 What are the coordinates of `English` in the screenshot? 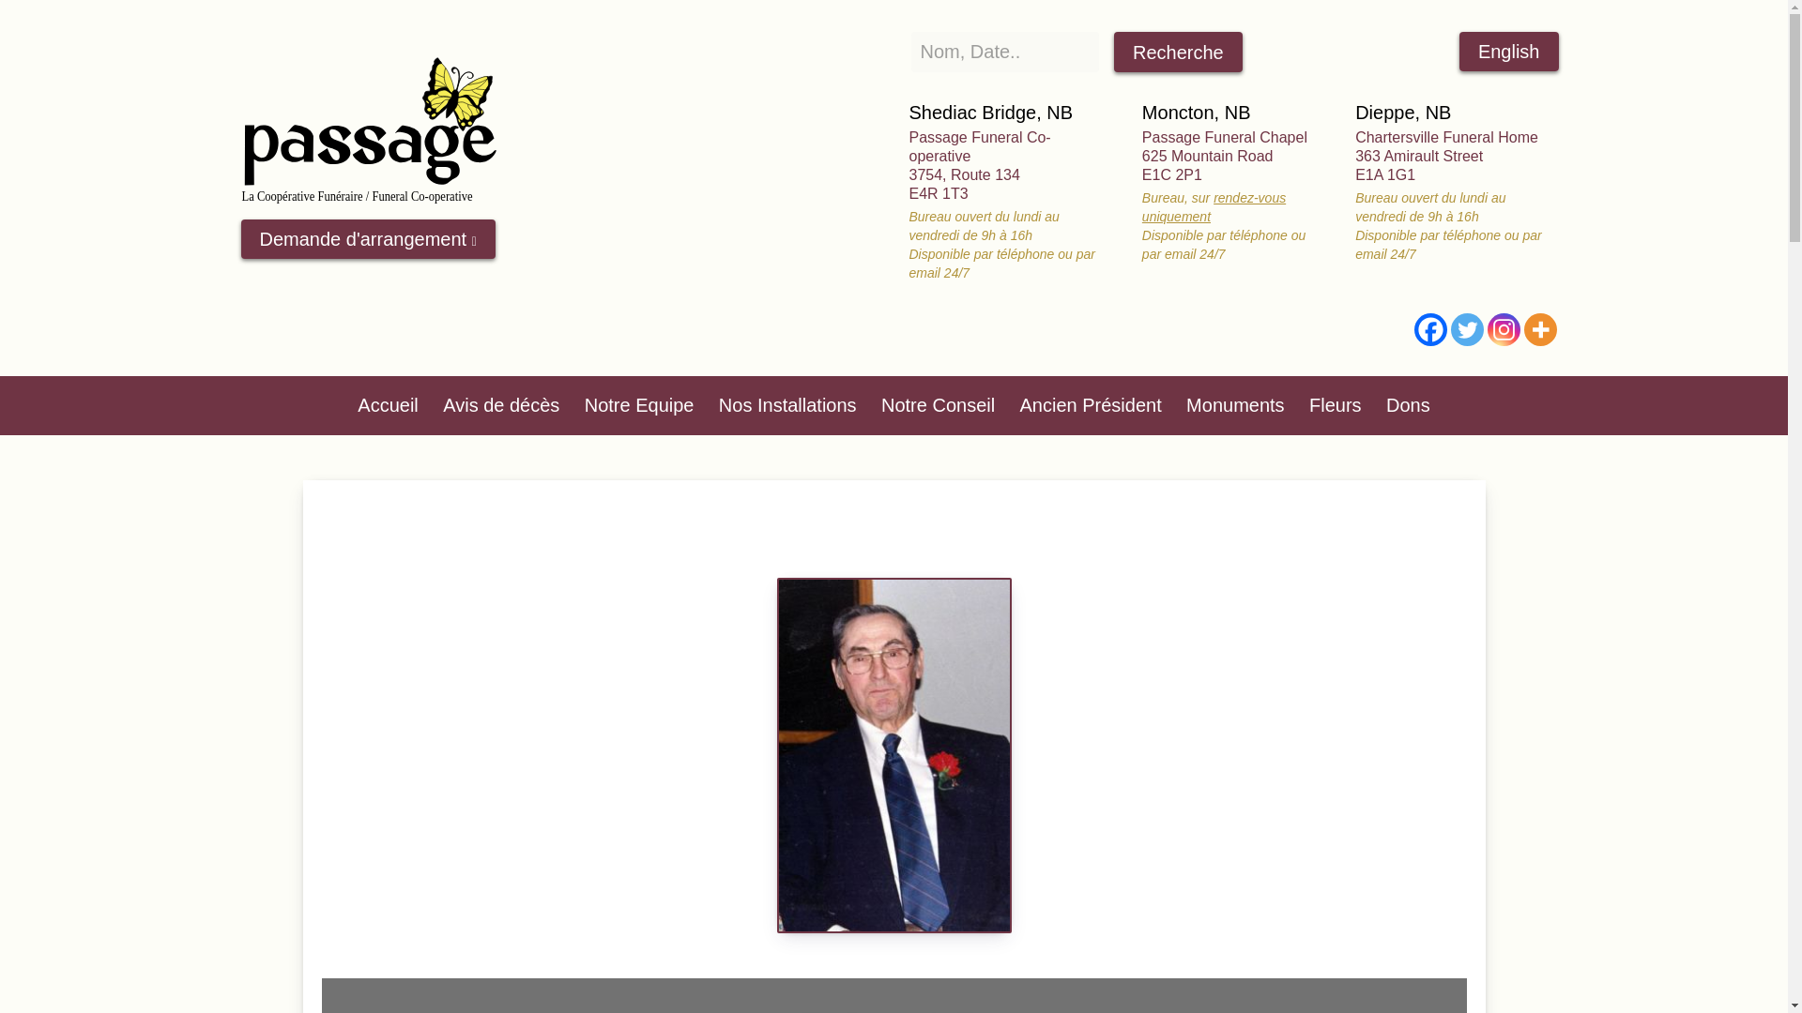 It's located at (1509, 51).